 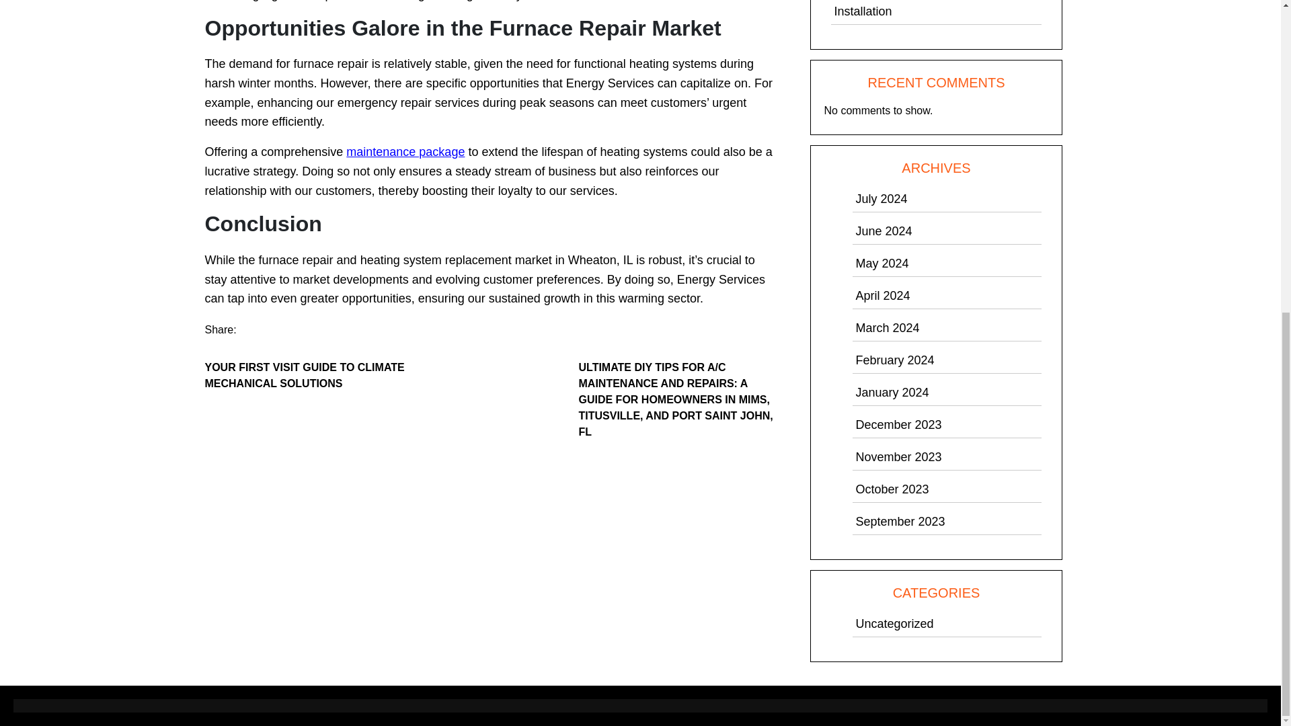 What do you see at coordinates (892, 489) in the screenshot?
I see `October 2023` at bounding box center [892, 489].